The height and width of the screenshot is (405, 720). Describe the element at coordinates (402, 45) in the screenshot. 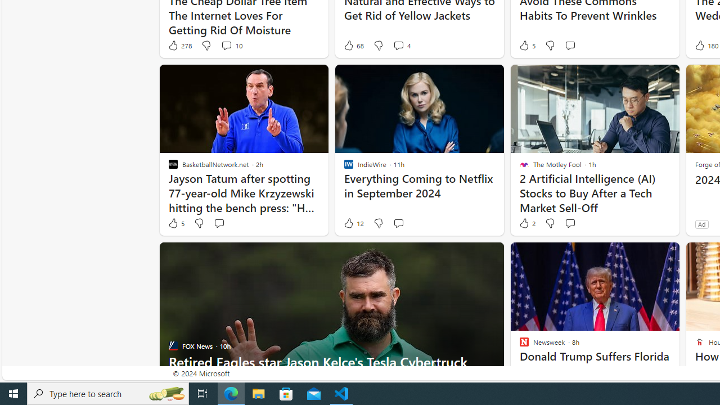

I see `View comments 4 Comment` at that location.